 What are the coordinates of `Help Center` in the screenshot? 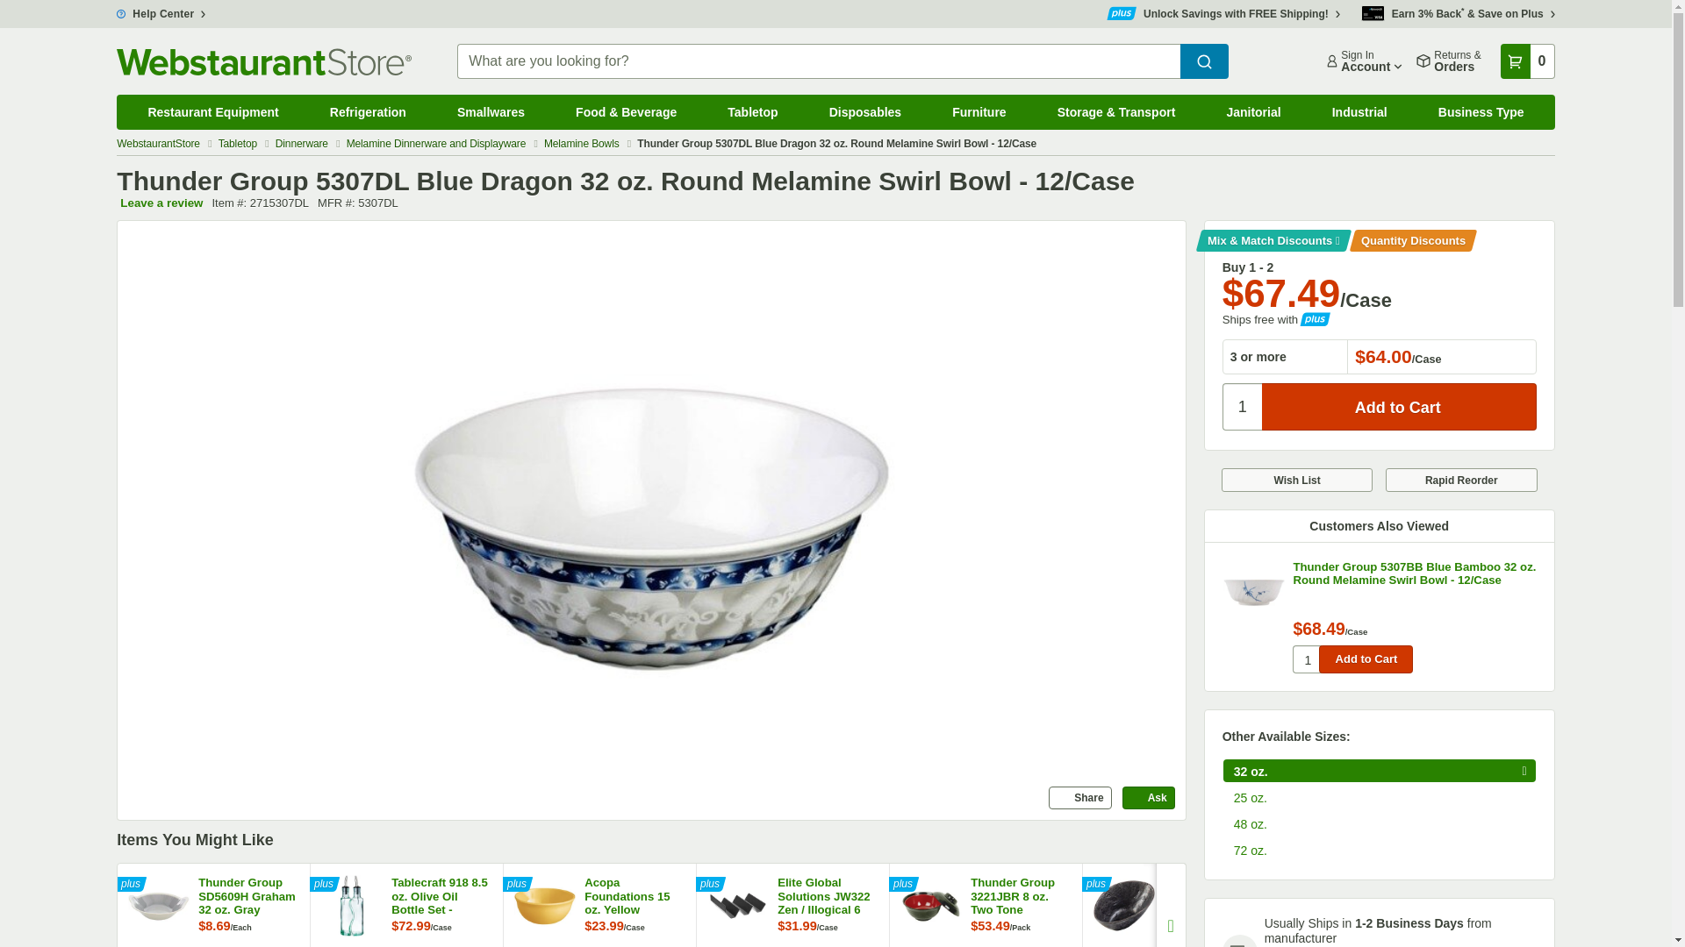 It's located at (161, 13).